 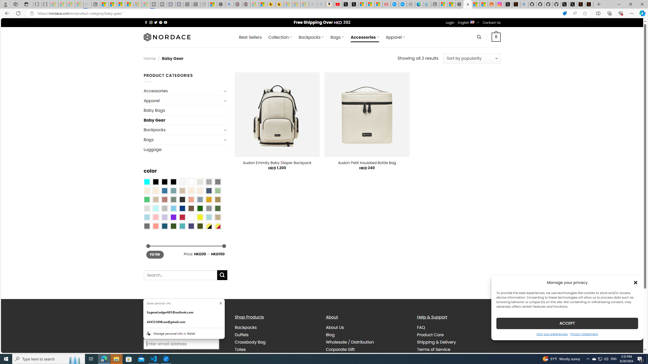 I want to click on Blog, so click(x=368, y=335).